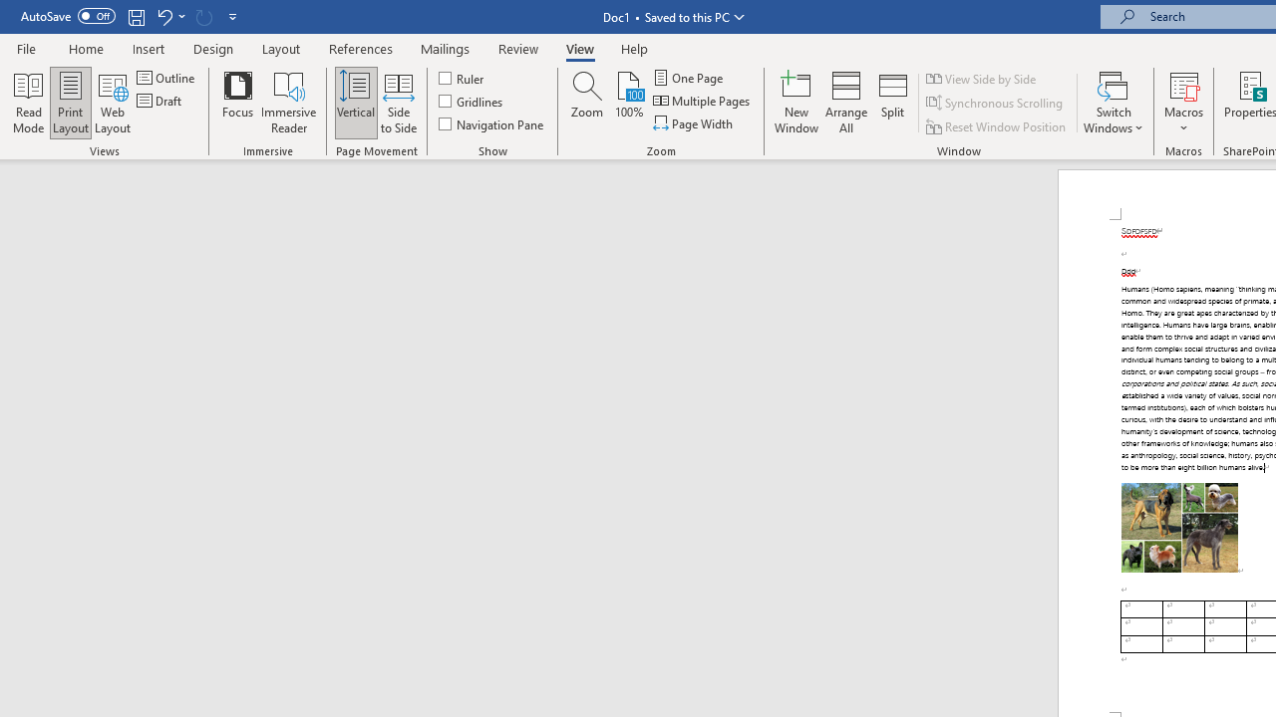 The width and height of the screenshot is (1276, 717). What do you see at coordinates (982, 78) in the screenshot?
I see `View Side by Side` at bounding box center [982, 78].